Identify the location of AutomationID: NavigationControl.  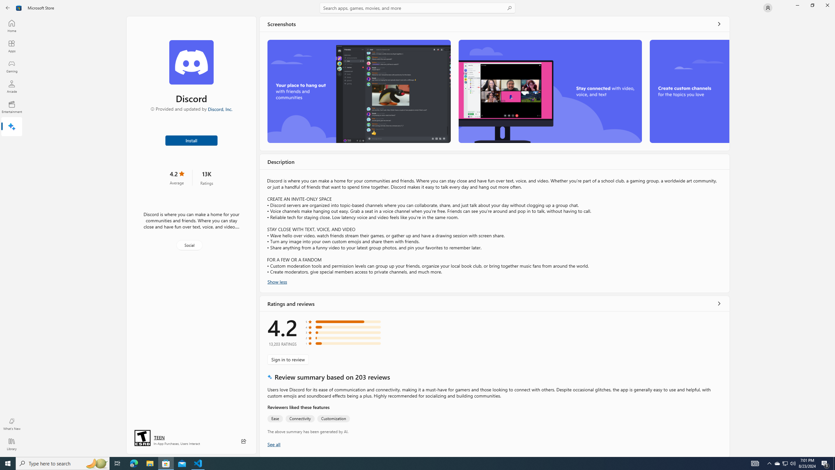
(417, 228).